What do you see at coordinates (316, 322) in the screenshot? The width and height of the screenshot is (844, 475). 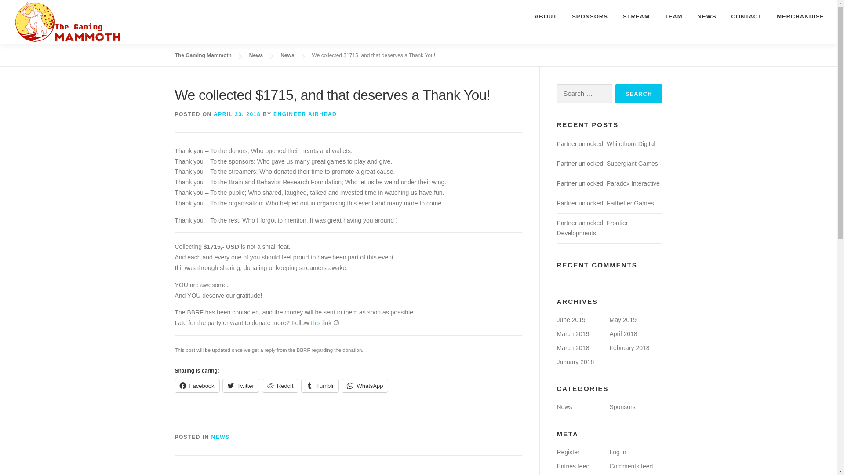 I see `this` at bounding box center [316, 322].